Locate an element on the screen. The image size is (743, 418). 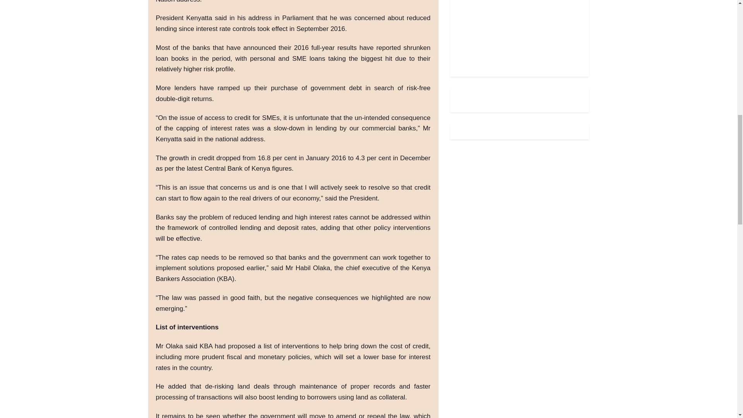
Advertisement is located at coordinates (515, 33).